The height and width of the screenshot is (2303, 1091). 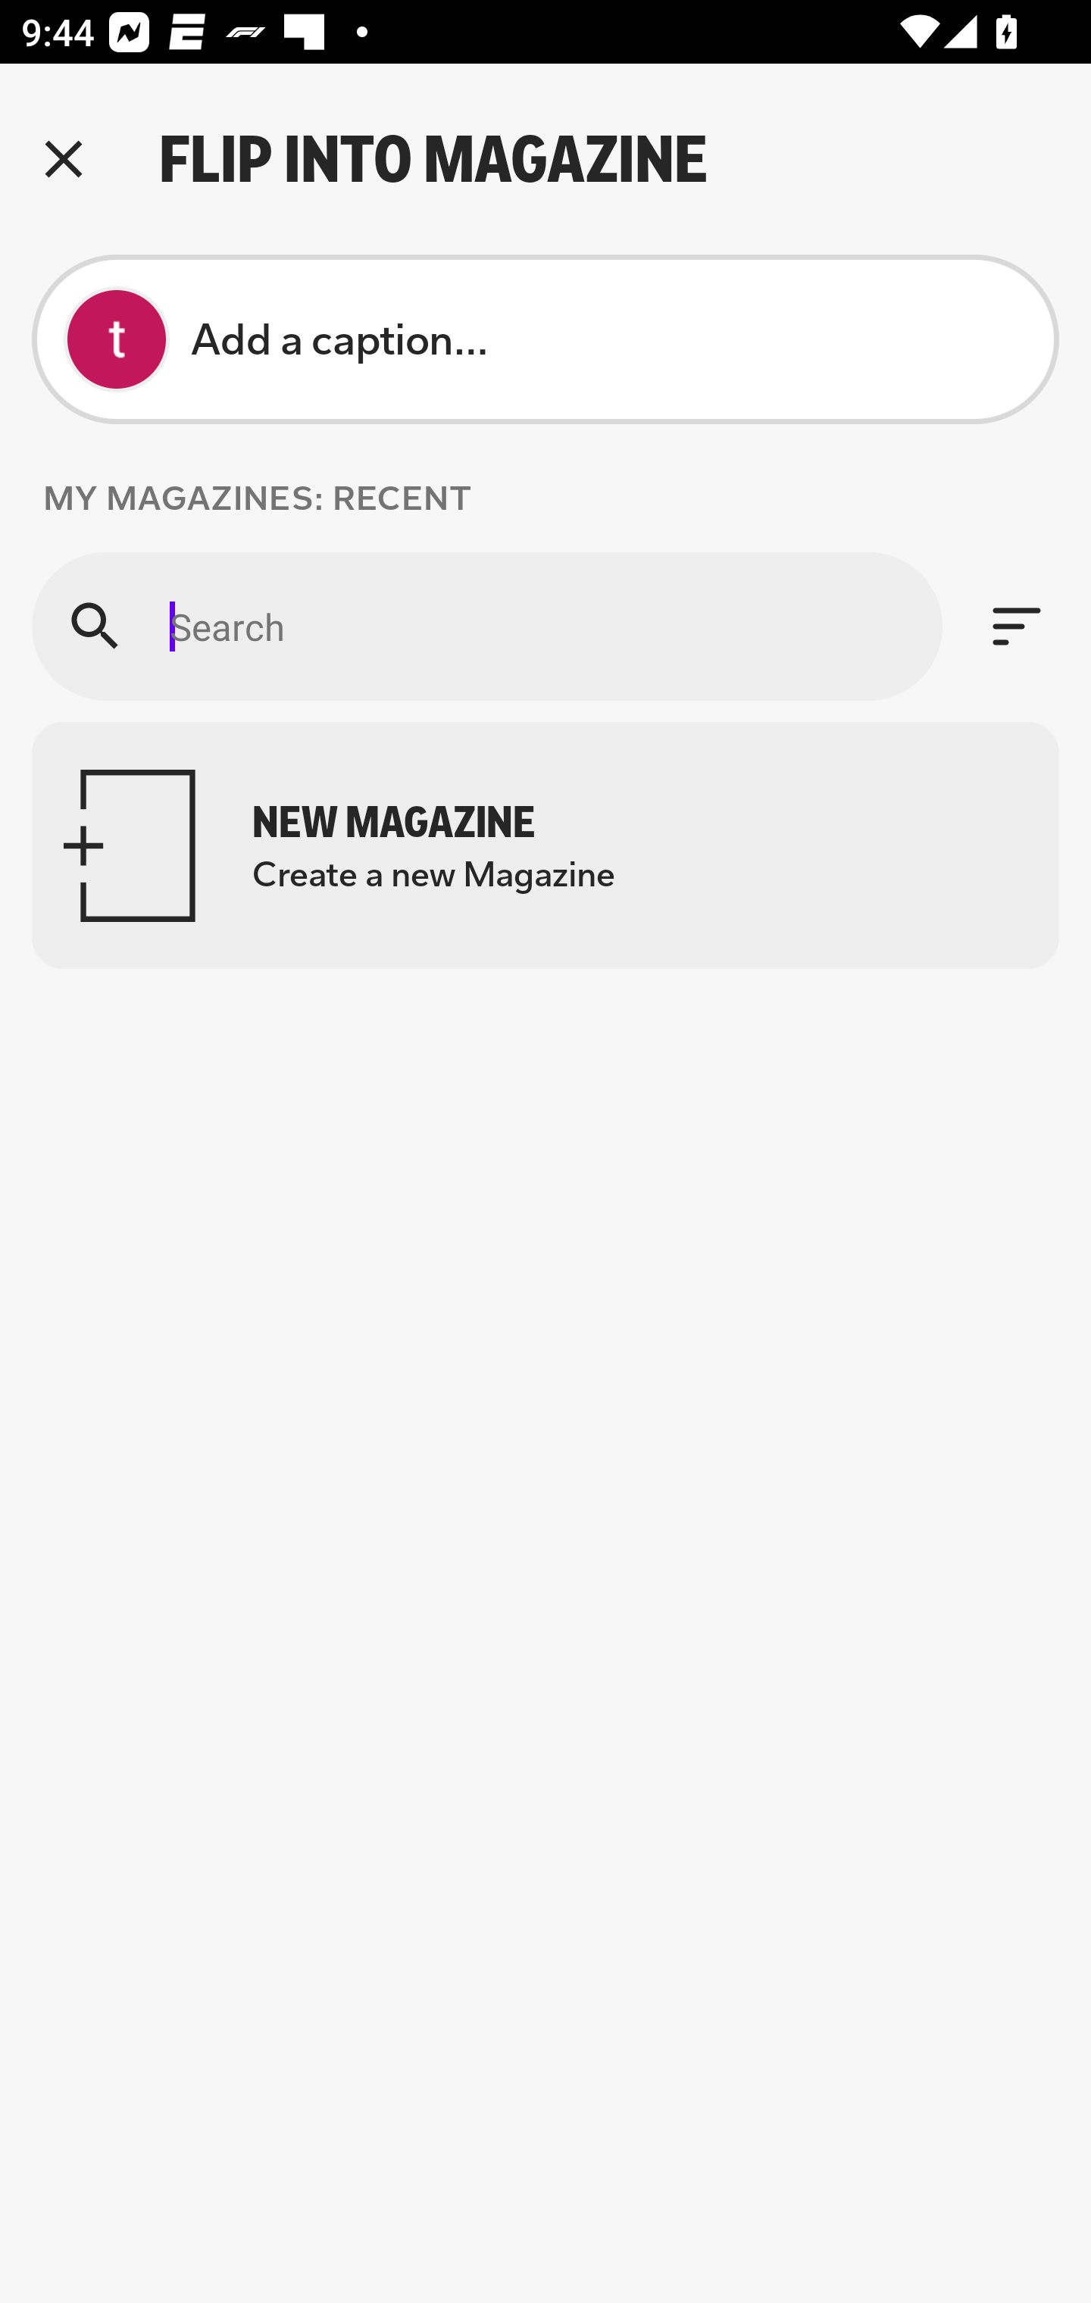 I want to click on Search, so click(x=486, y=626).